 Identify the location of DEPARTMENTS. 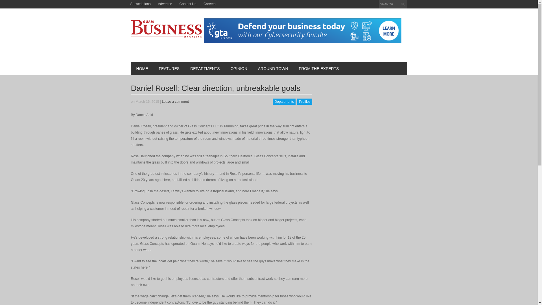
(205, 68).